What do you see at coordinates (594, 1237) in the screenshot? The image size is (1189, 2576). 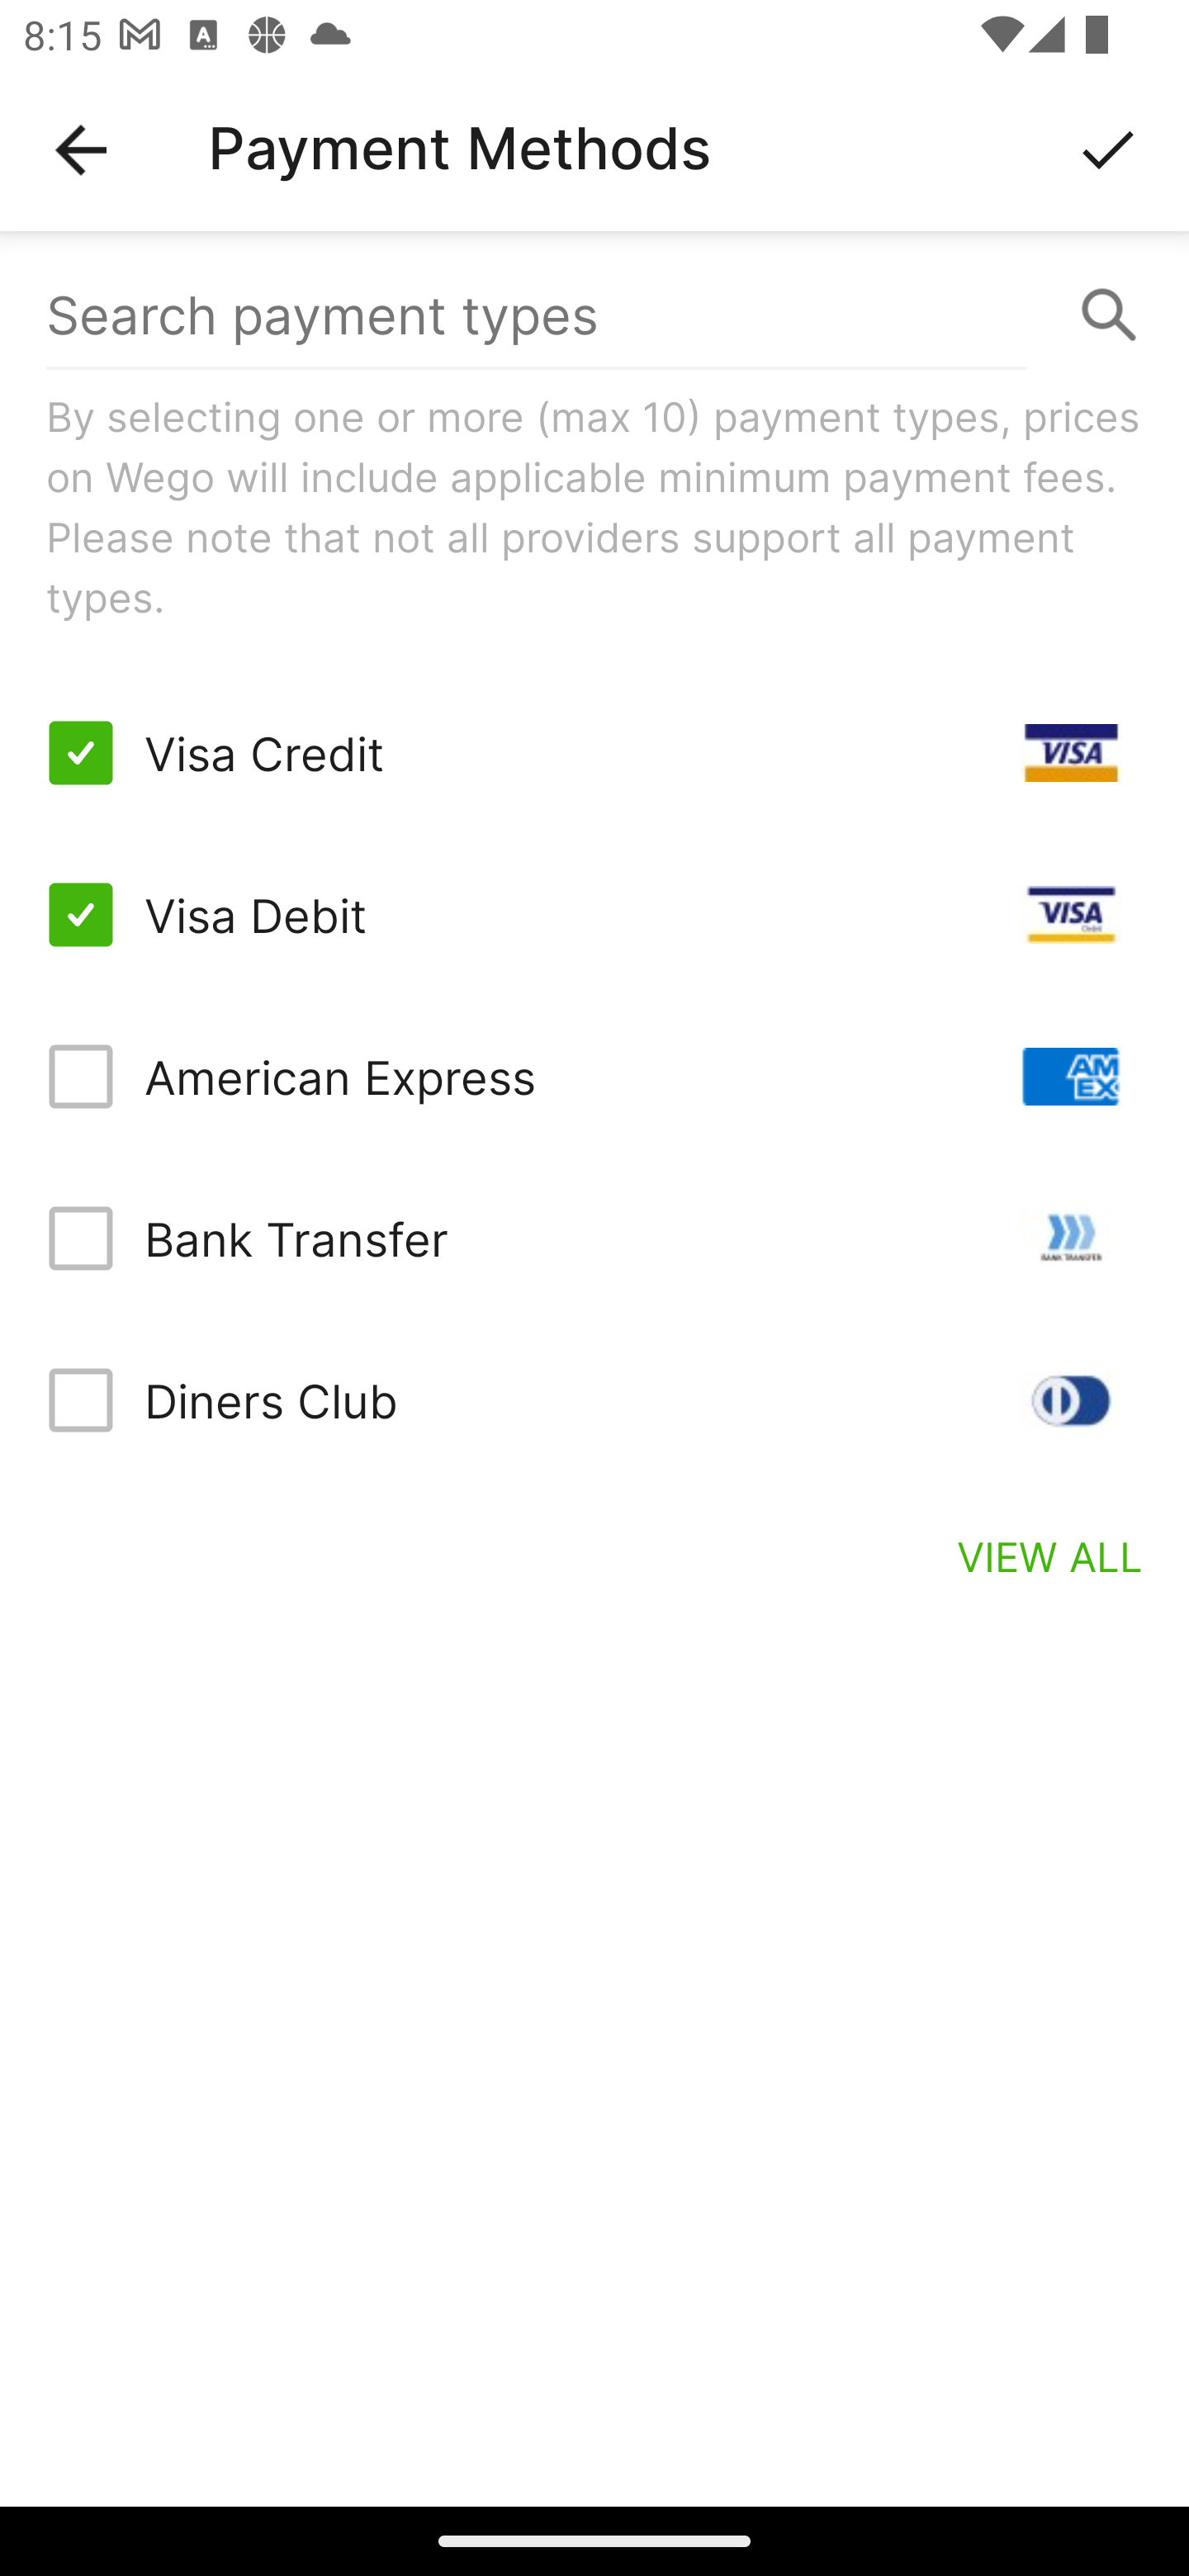 I see `Bank Transfer` at bounding box center [594, 1237].